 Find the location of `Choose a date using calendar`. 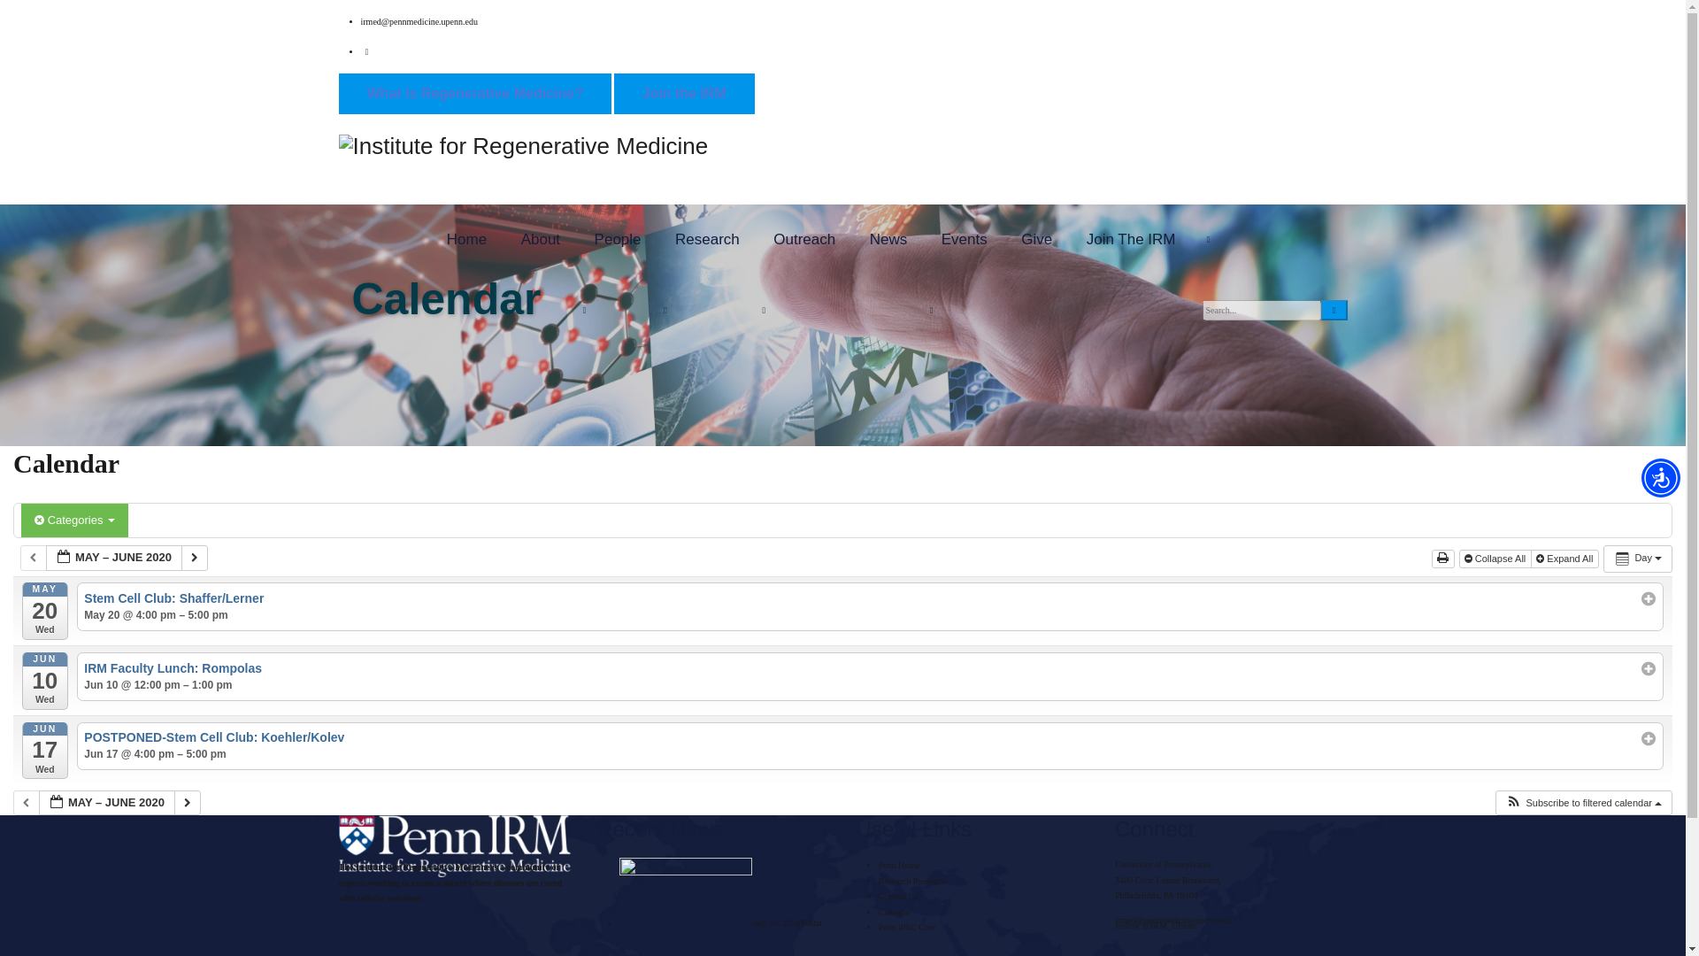

Choose a date using calendar is located at coordinates (106, 804).